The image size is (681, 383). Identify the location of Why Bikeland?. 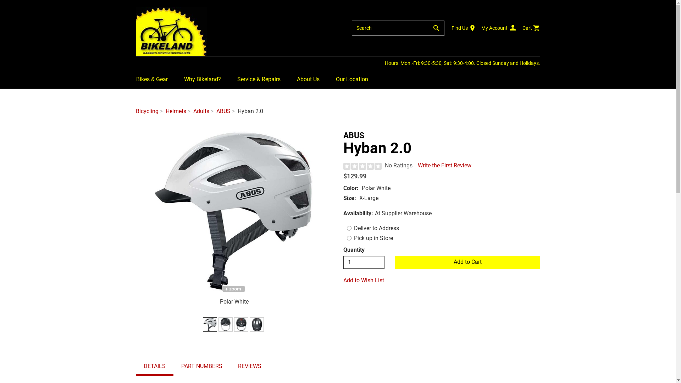
(202, 79).